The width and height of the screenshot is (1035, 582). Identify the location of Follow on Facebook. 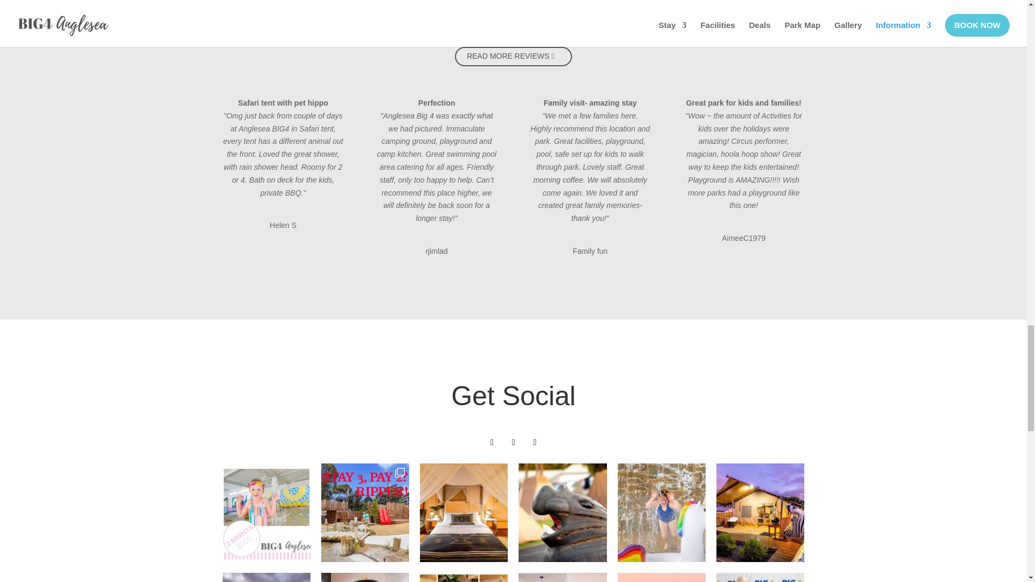
(492, 442).